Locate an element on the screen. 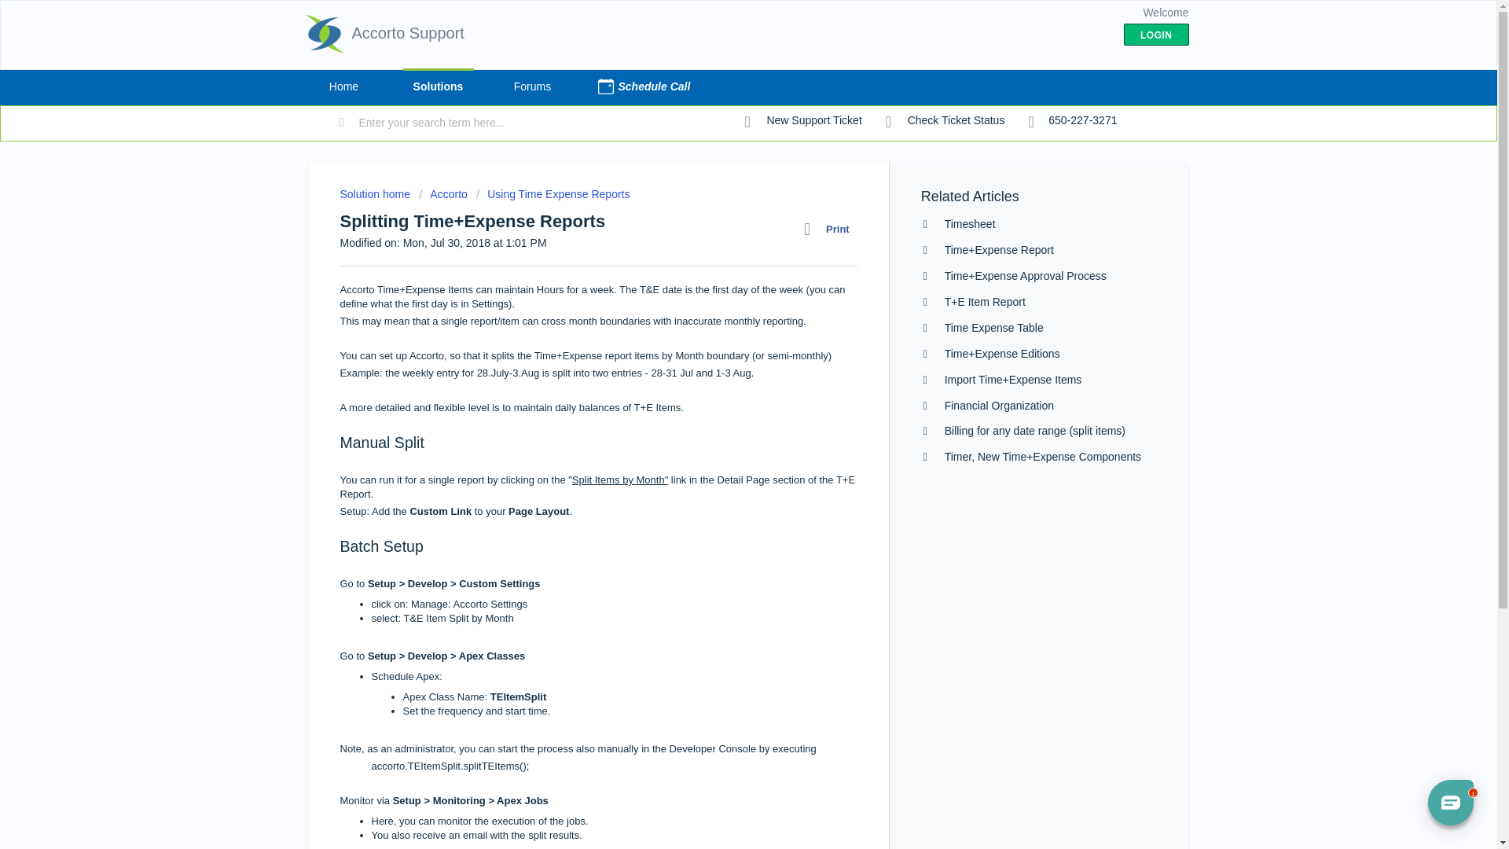 Image resolution: width=1509 pixels, height=849 pixels. Forums is located at coordinates (531, 86).